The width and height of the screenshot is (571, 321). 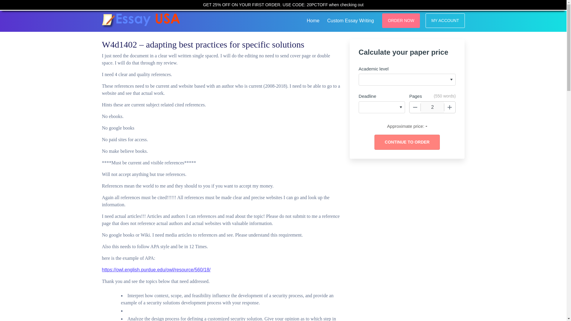 I want to click on Custom Essay Writing, so click(x=350, y=20).